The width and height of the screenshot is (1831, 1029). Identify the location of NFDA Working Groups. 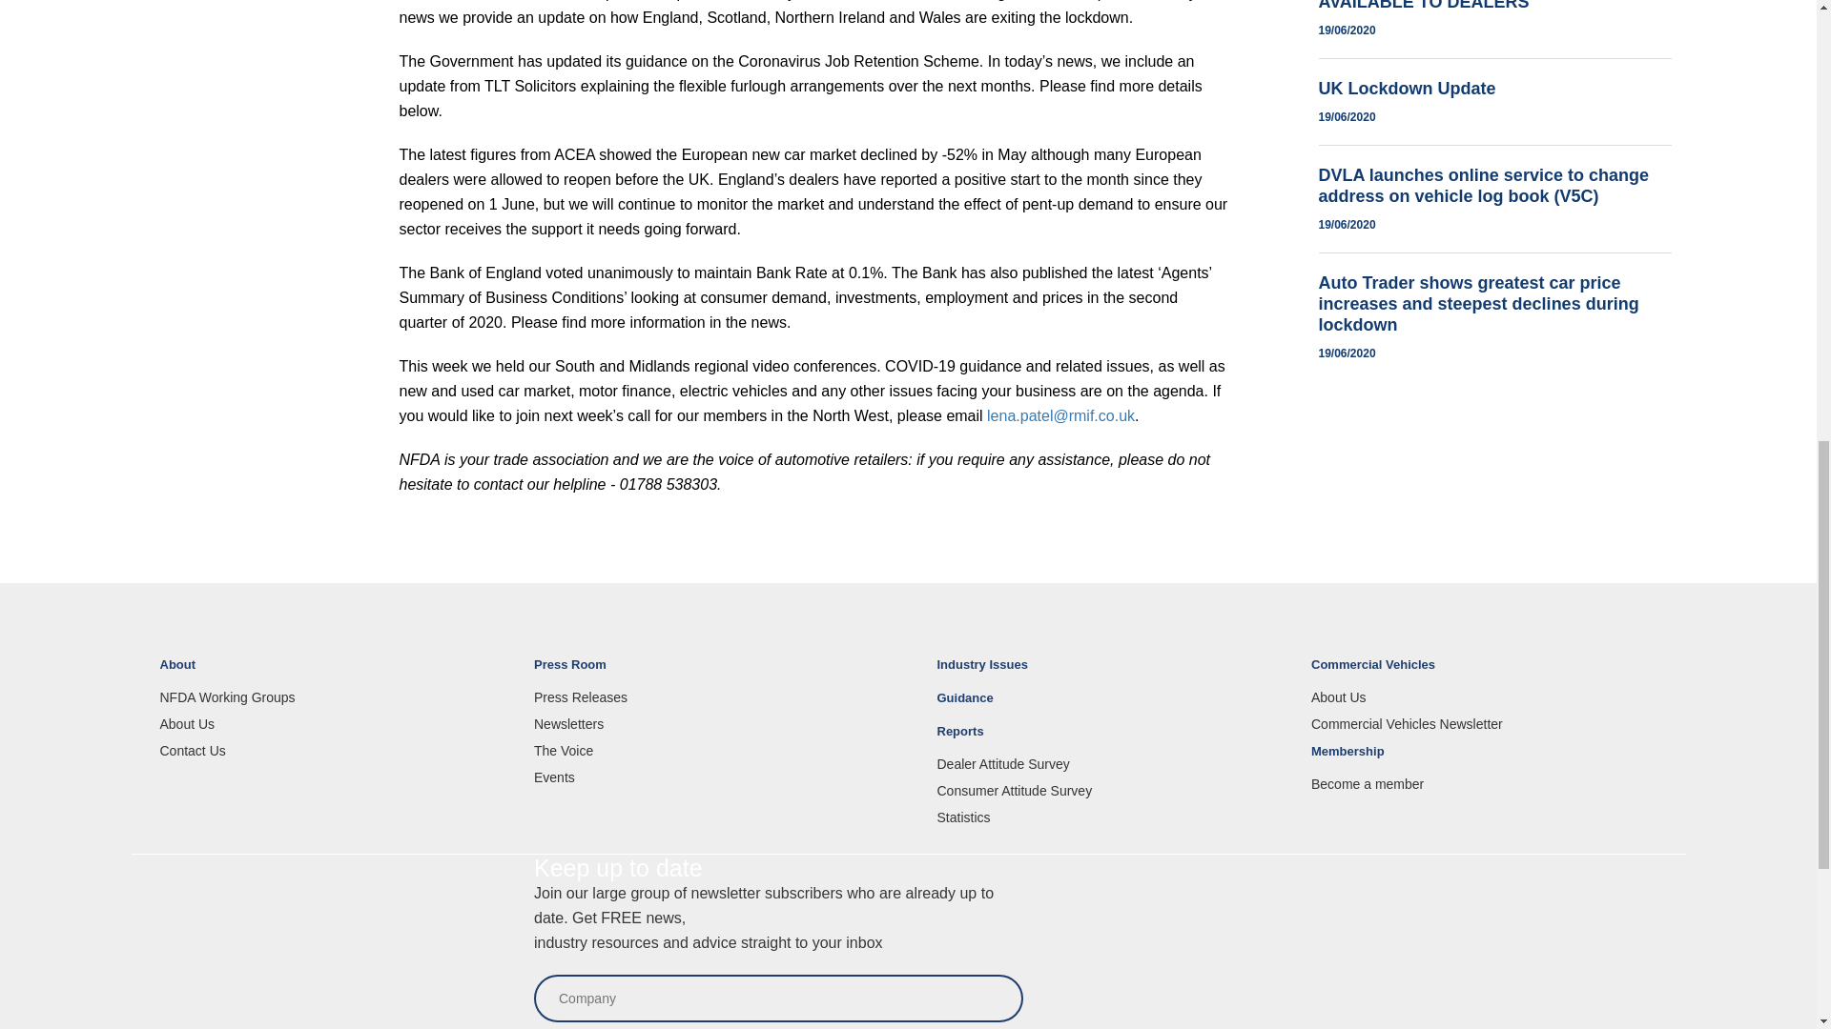
(334, 696).